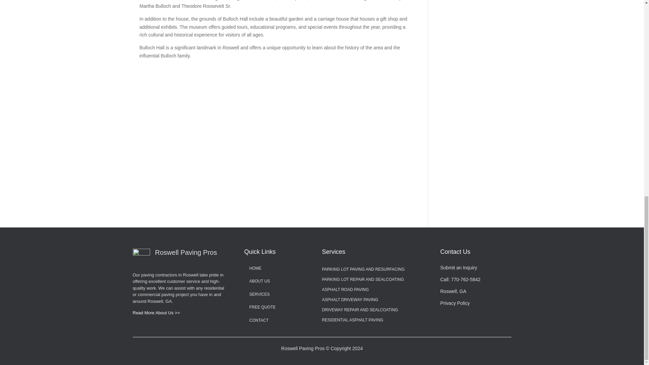 Image resolution: width=649 pixels, height=365 pixels. I want to click on RESIDENTIAL ASPHALT PAVING, so click(352, 321).